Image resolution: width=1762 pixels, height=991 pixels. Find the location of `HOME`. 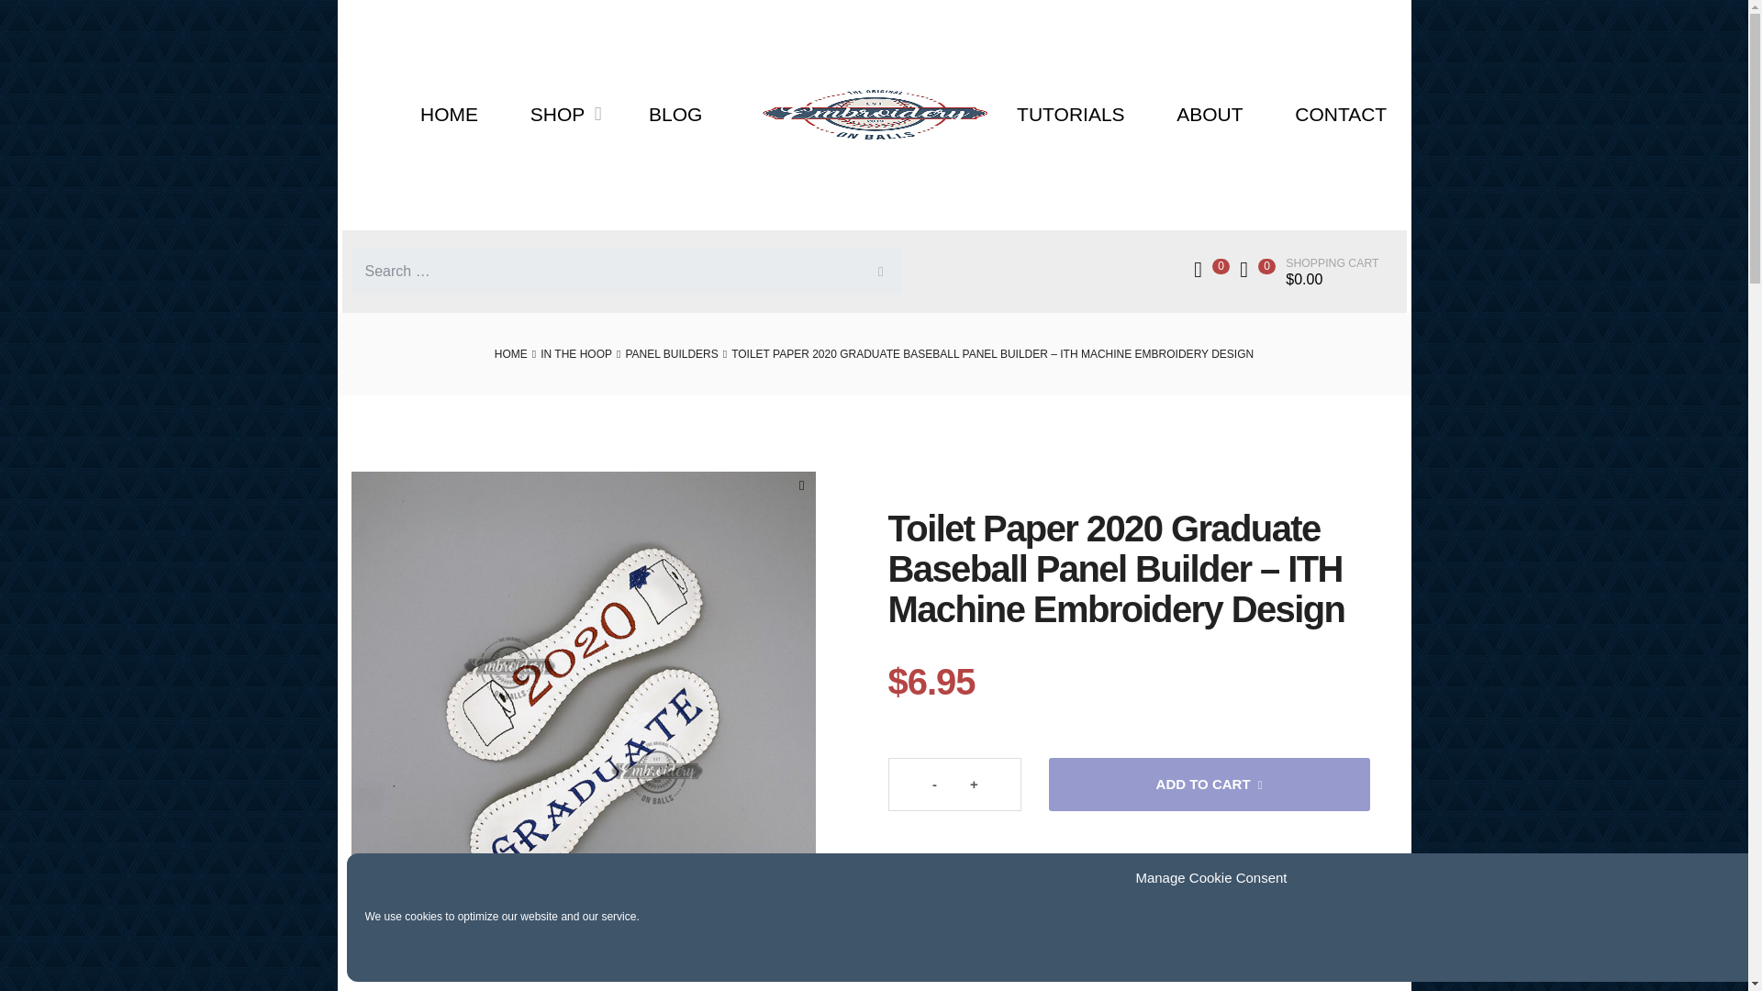

HOME is located at coordinates (510, 354).